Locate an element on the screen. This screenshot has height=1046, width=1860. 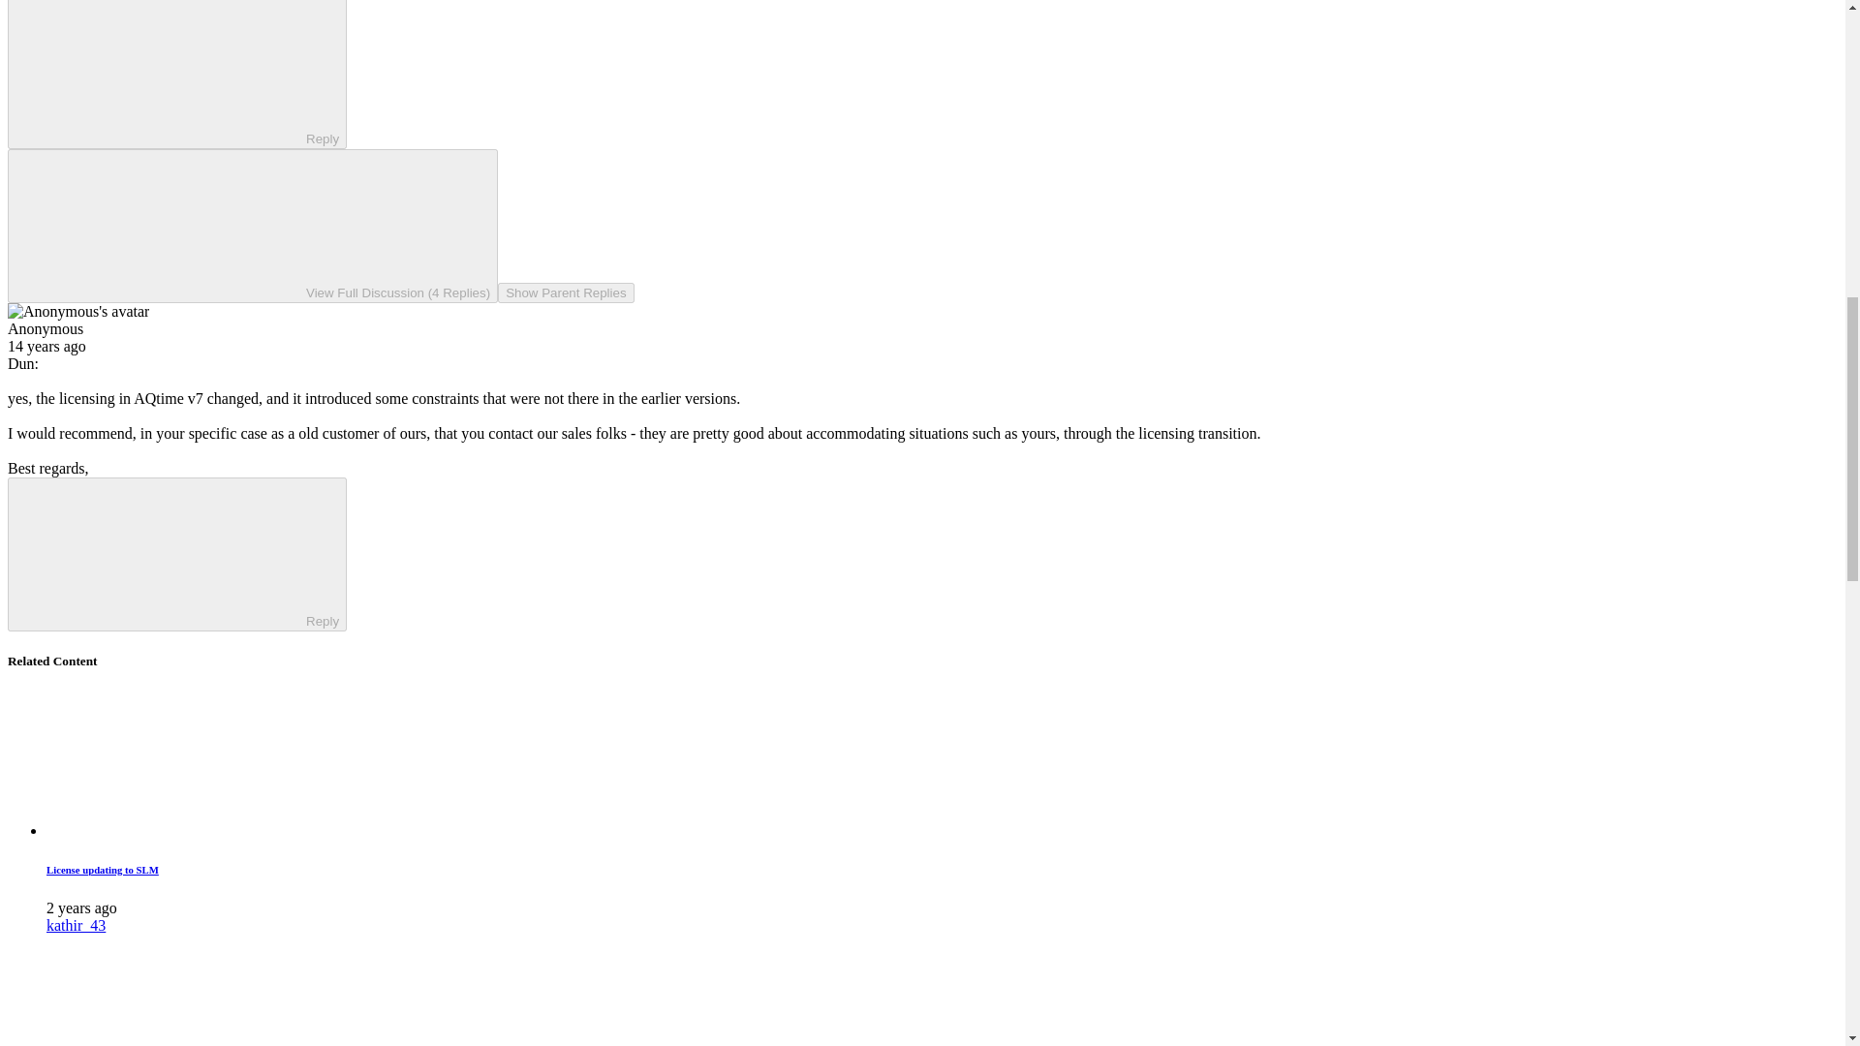
August 21, 2023 at 2:29 PM is located at coordinates (81, 908).